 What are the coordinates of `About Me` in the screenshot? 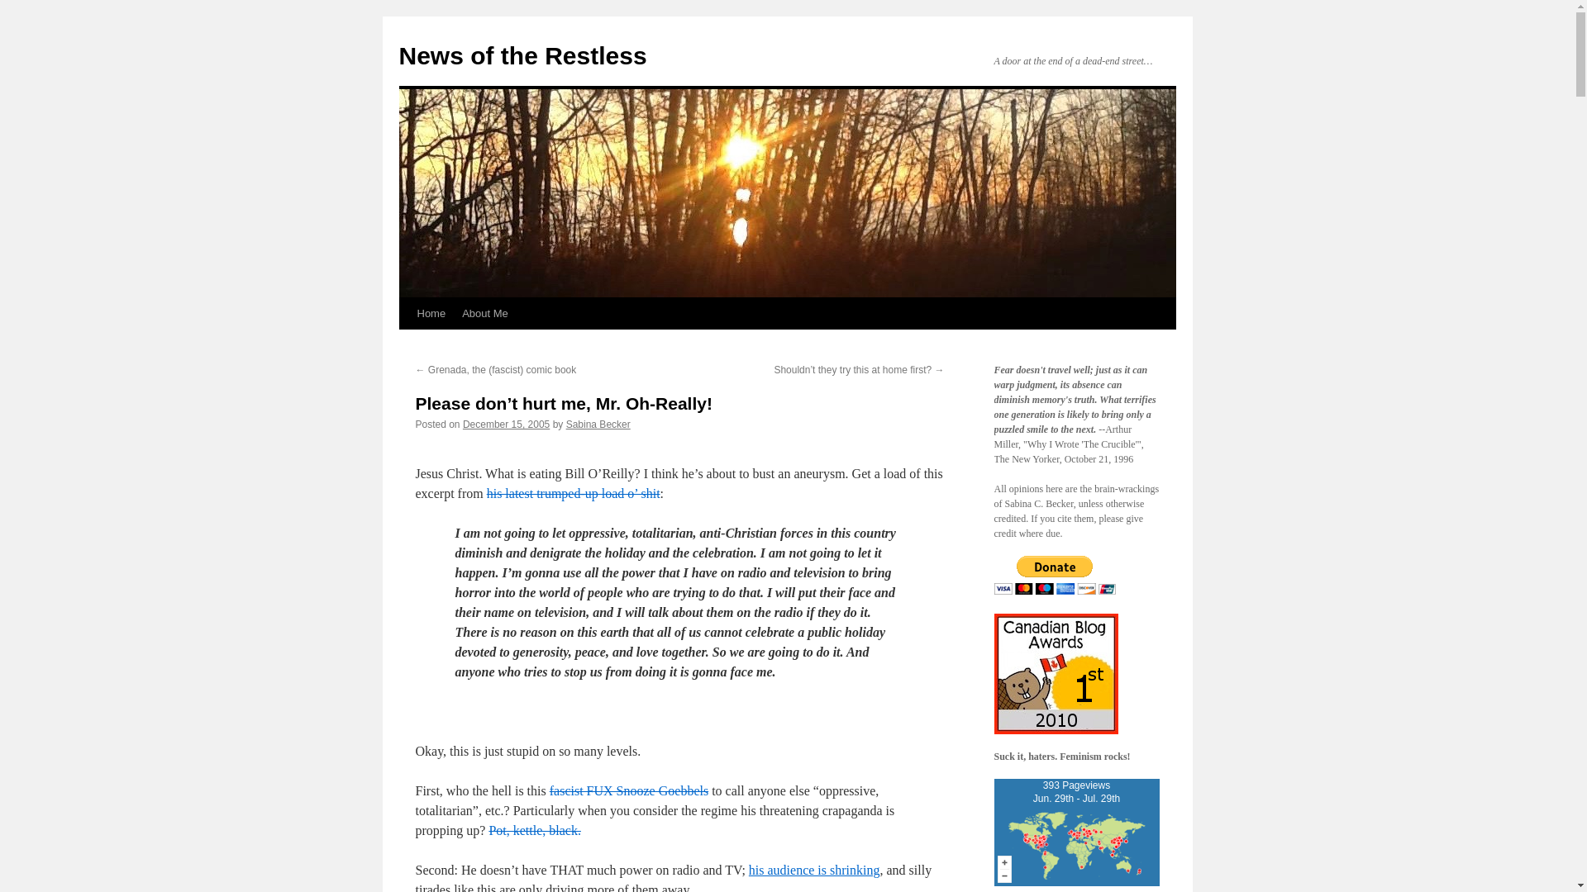 It's located at (485, 313).